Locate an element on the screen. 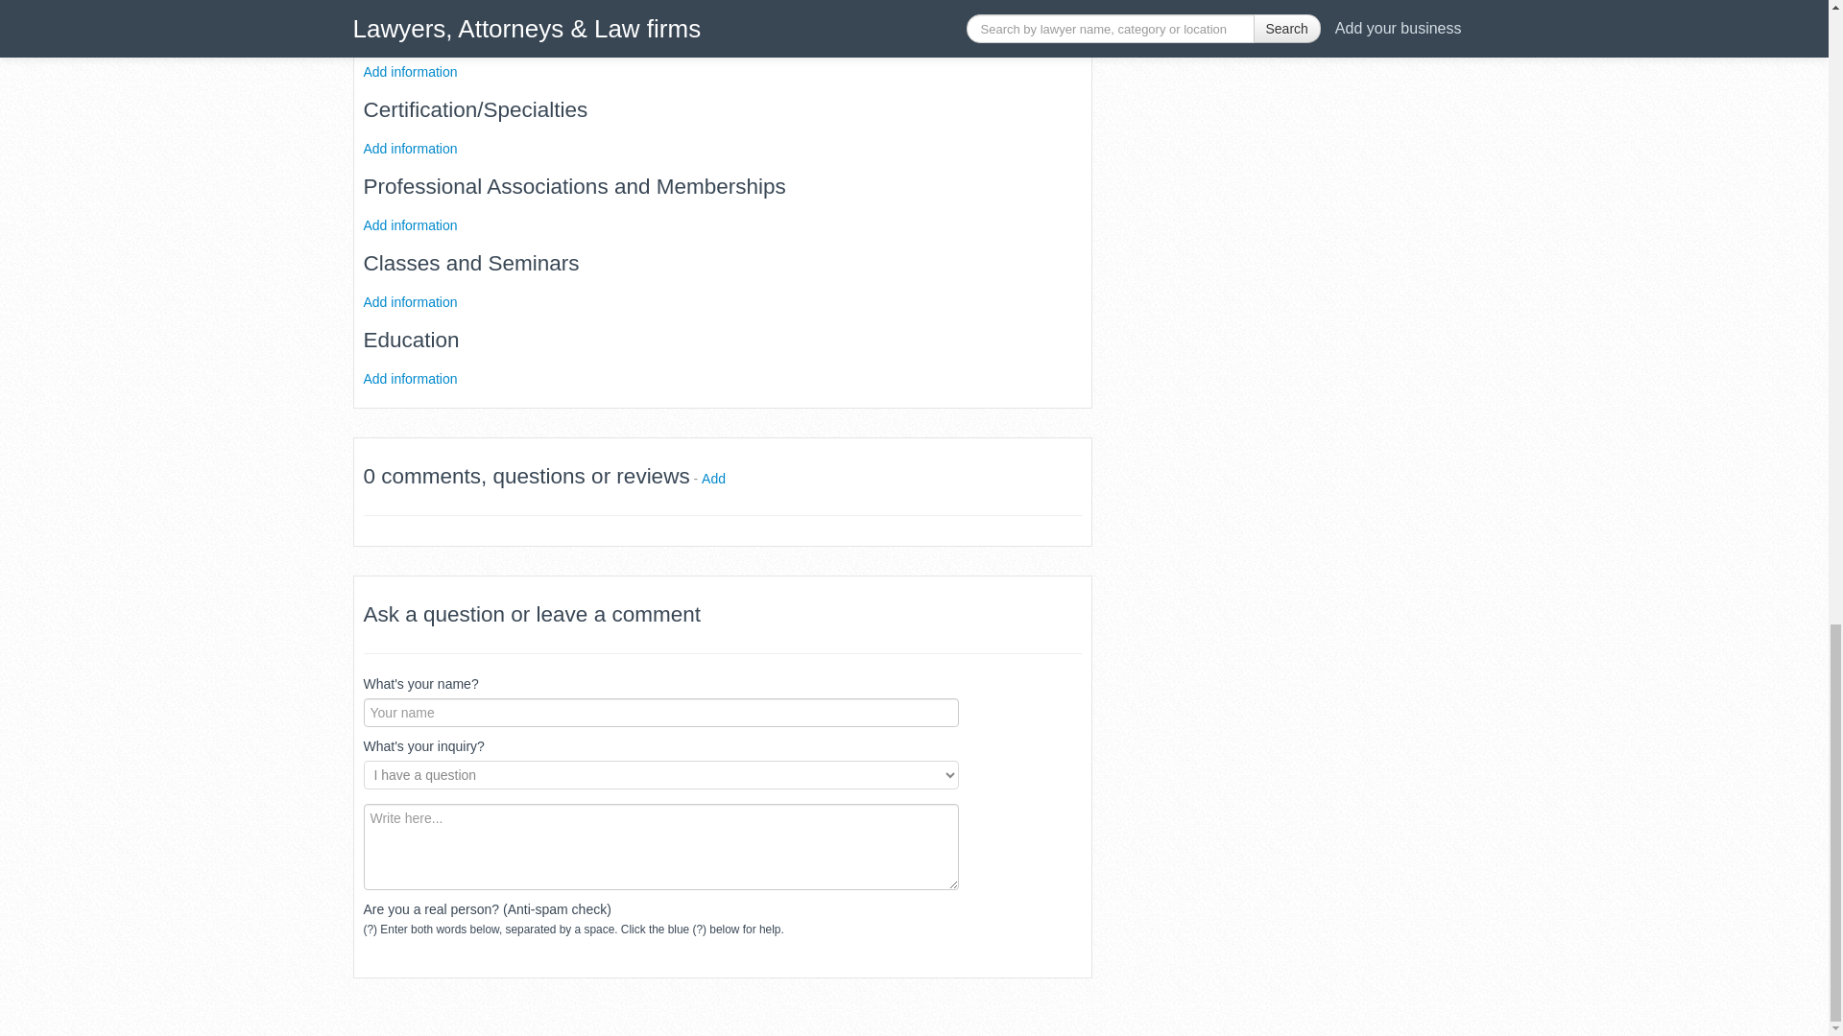 The image size is (1843, 1036). Add is located at coordinates (714, 478).